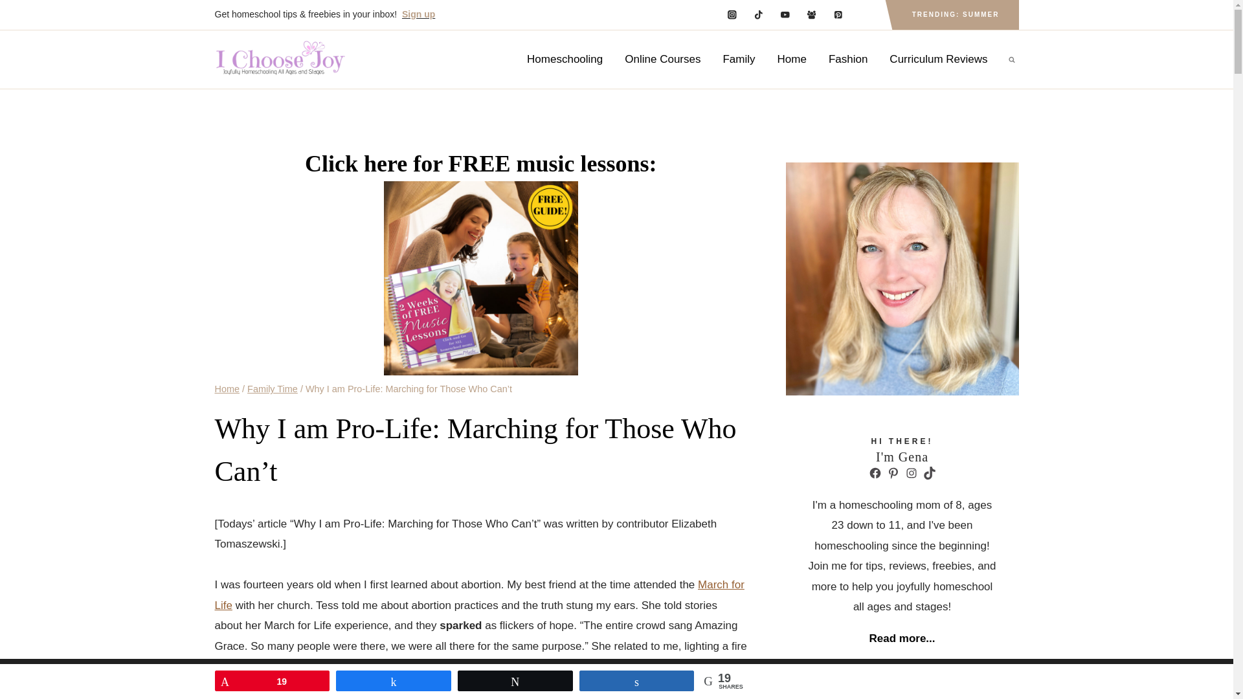 Image resolution: width=1243 pixels, height=699 pixels. I want to click on Fashion, so click(848, 59).